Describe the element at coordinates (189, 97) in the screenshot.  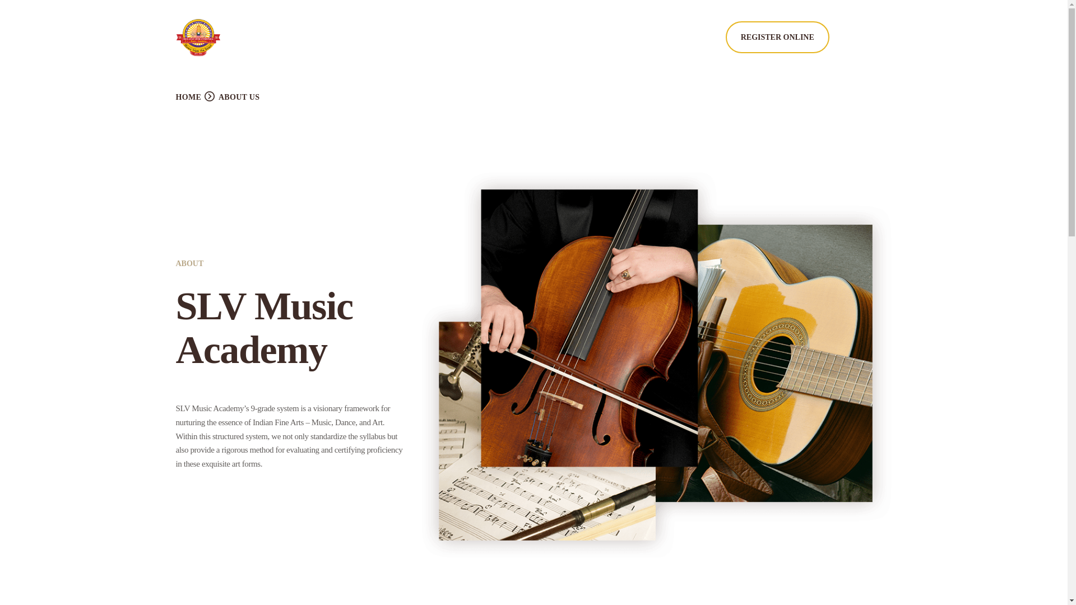
I see `HOME` at that location.